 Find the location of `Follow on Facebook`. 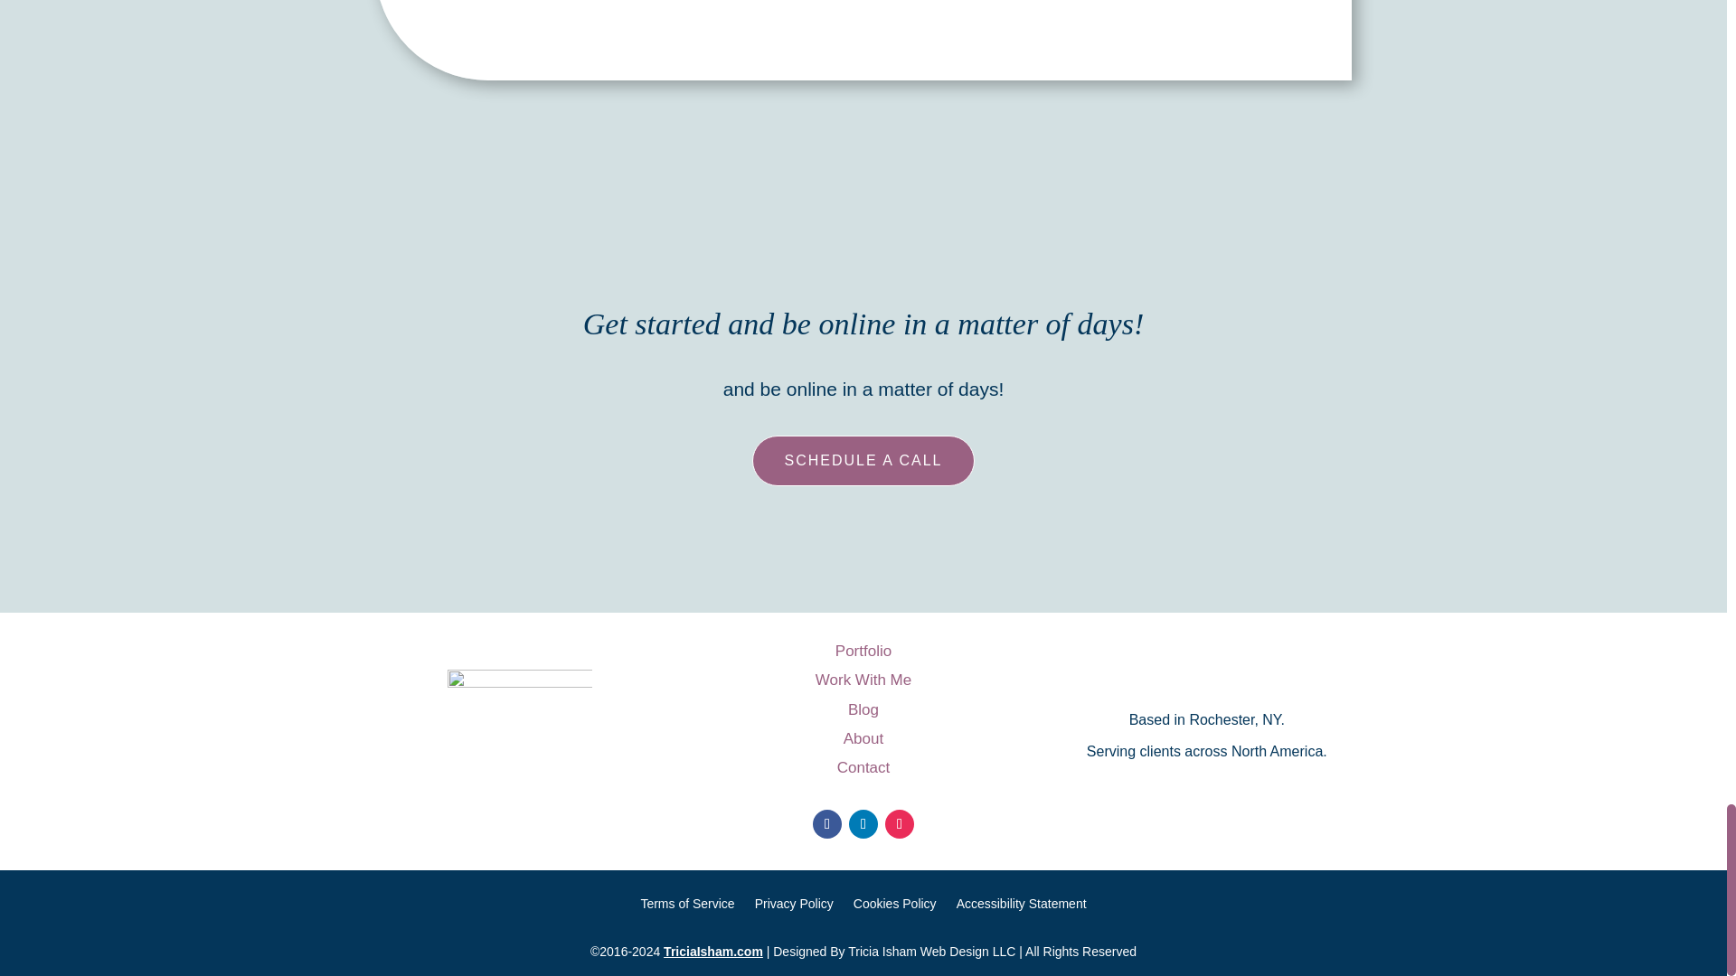

Follow on Facebook is located at coordinates (826, 824).